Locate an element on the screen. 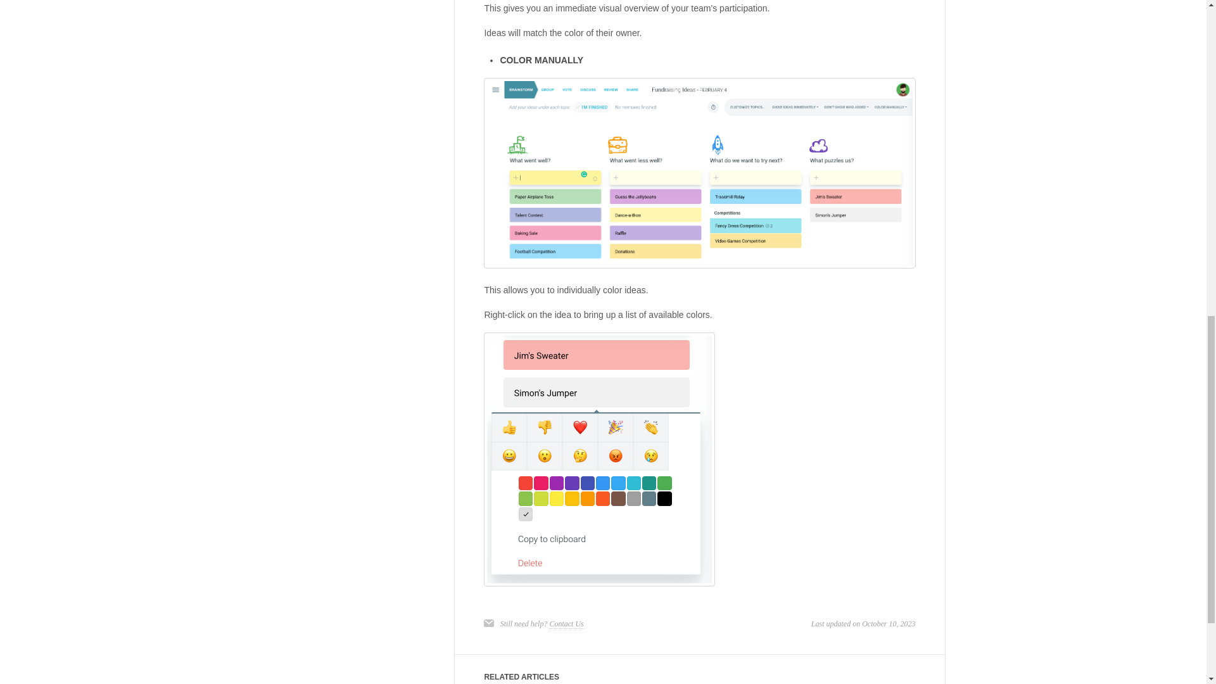 The width and height of the screenshot is (1216, 684). Contact Us is located at coordinates (566, 624).